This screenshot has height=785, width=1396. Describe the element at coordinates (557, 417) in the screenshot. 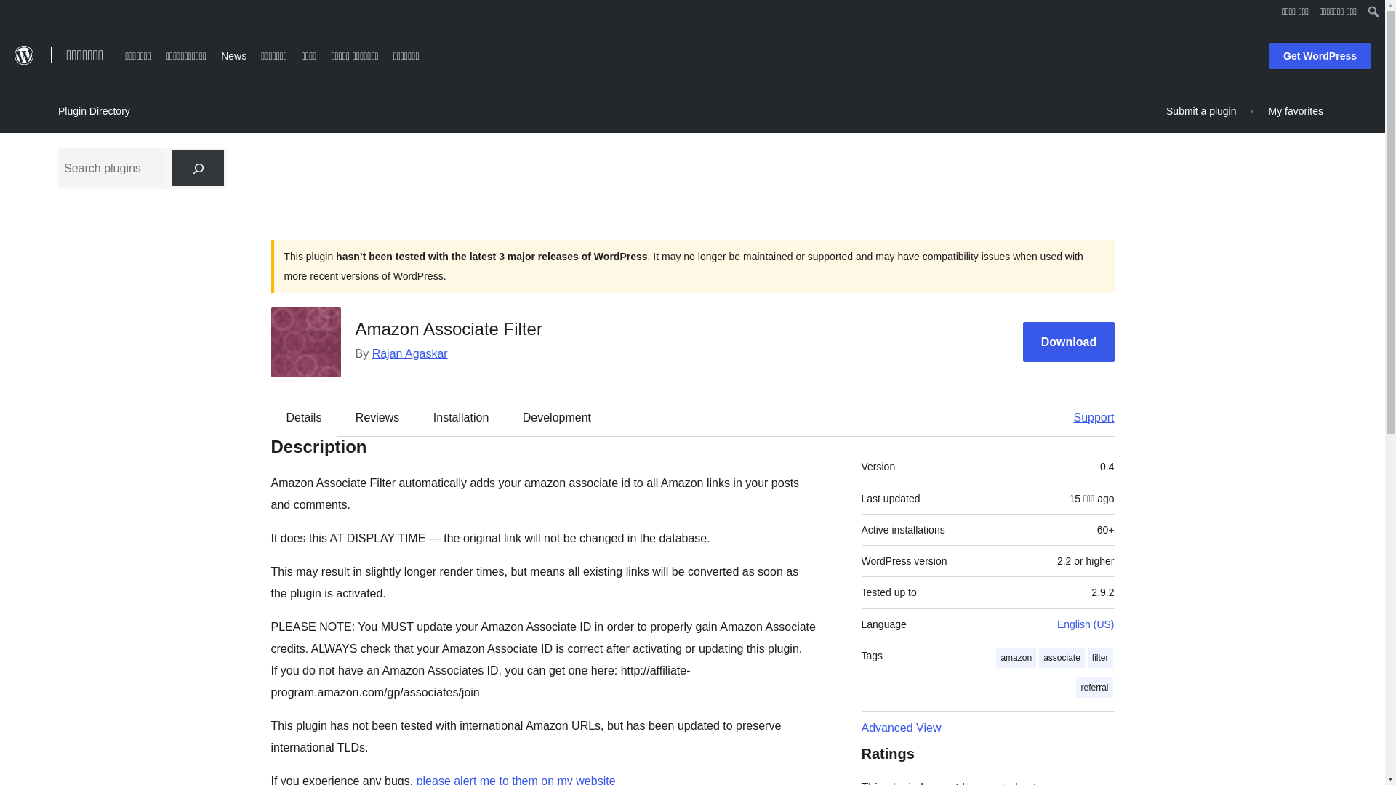

I see `Development` at that location.